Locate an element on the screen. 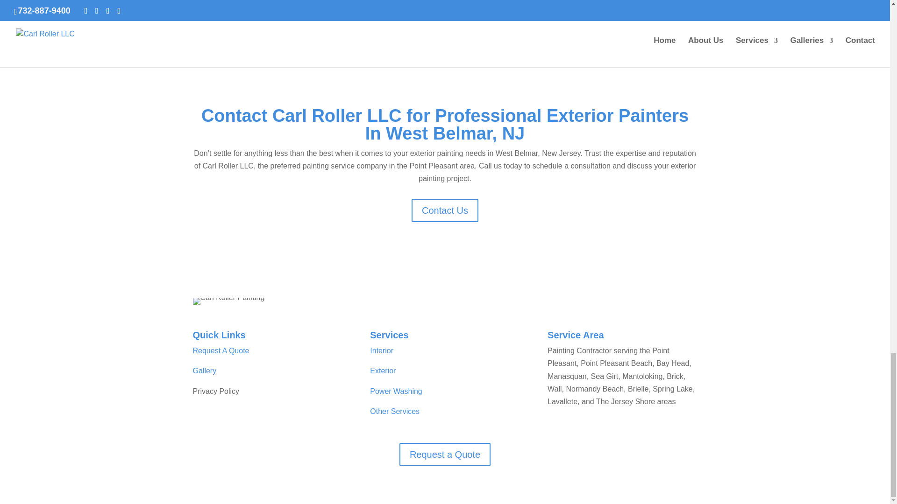 The image size is (897, 504). Exterior is located at coordinates (382, 371).